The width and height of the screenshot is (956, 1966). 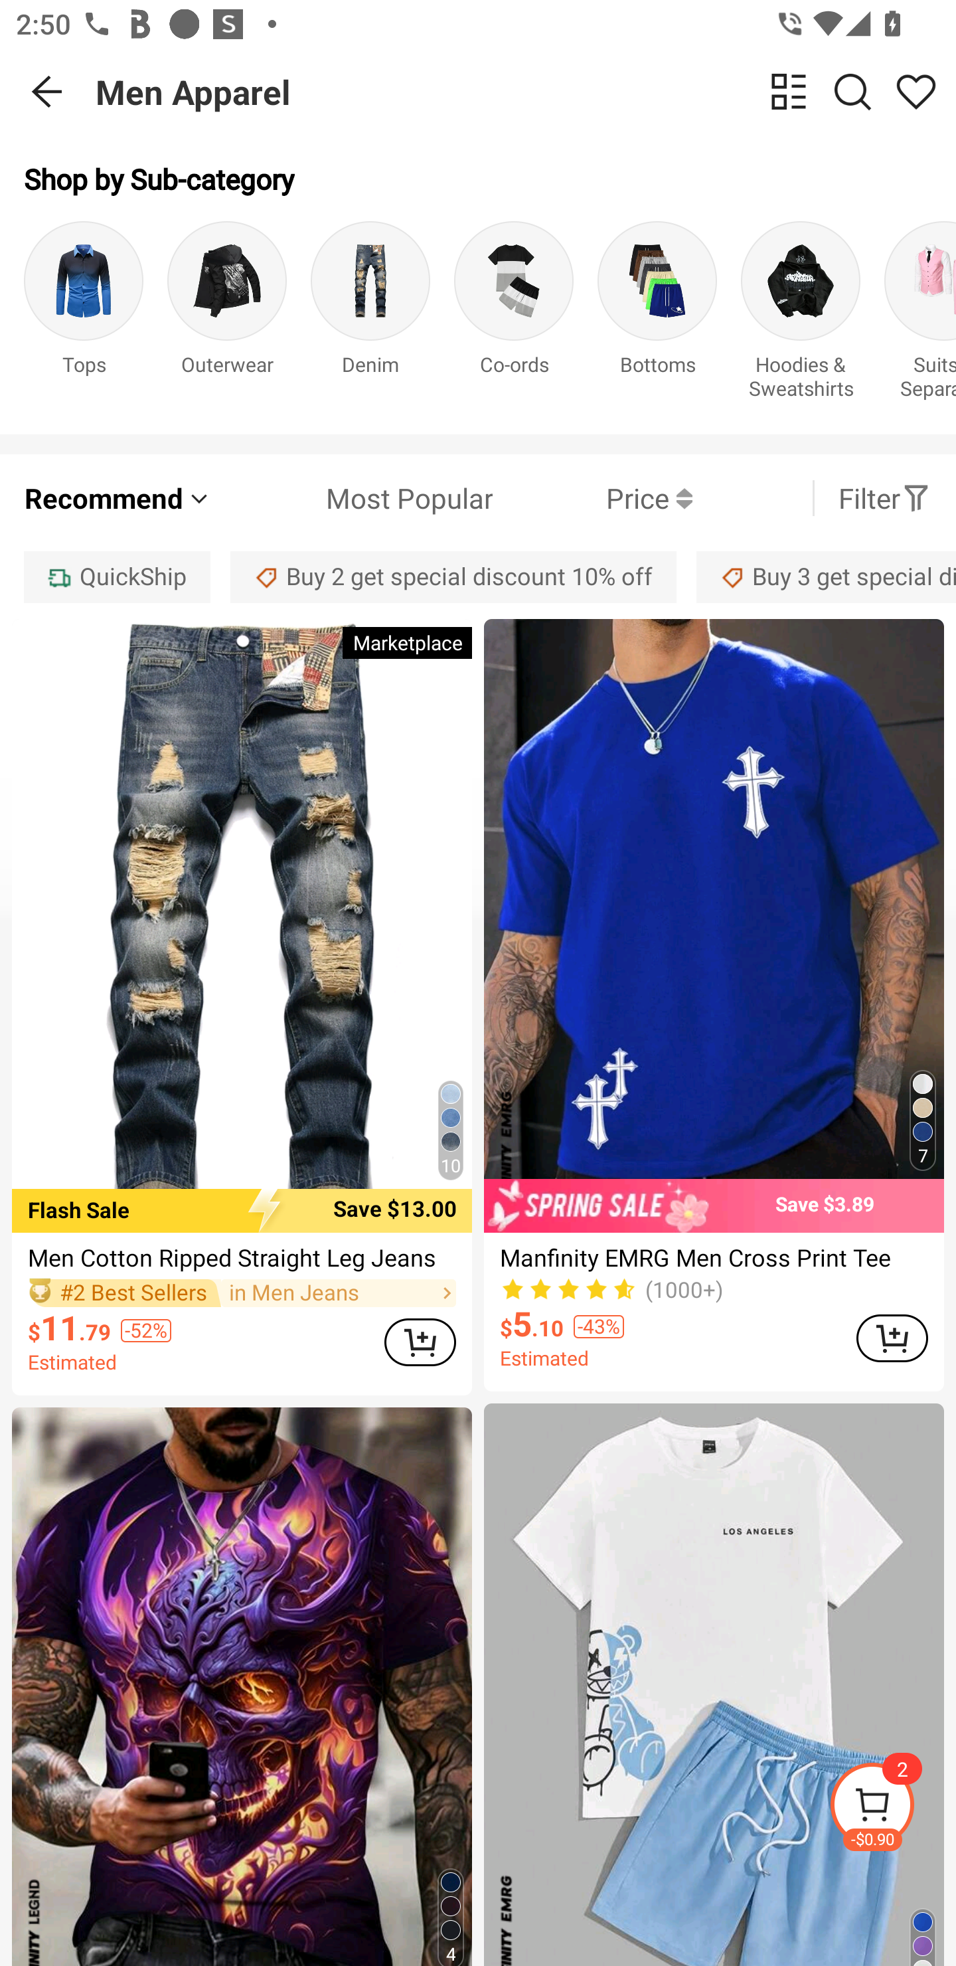 What do you see at coordinates (514, 315) in the screenshot?
I see `Co-ords` at bounding box center [514, 315].